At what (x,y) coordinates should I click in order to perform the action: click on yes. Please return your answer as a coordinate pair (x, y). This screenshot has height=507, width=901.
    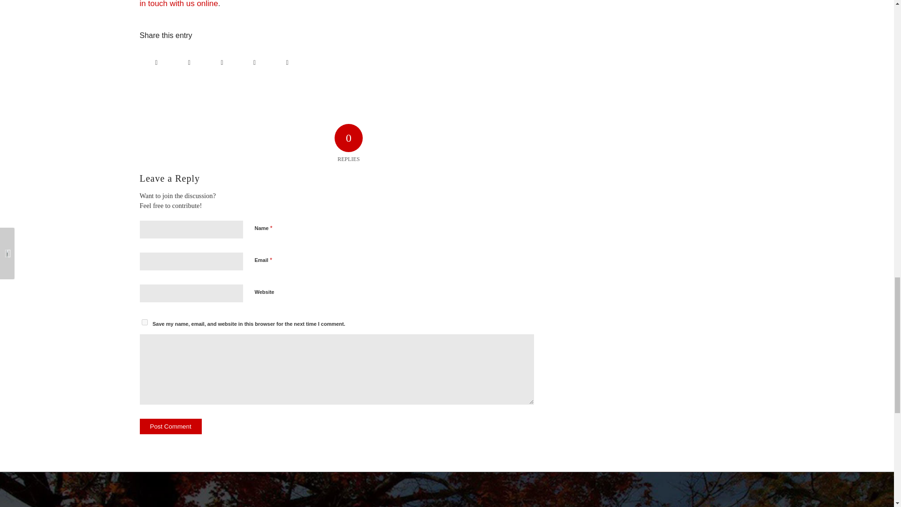
    Looking at the image, I should click on (145, 322).